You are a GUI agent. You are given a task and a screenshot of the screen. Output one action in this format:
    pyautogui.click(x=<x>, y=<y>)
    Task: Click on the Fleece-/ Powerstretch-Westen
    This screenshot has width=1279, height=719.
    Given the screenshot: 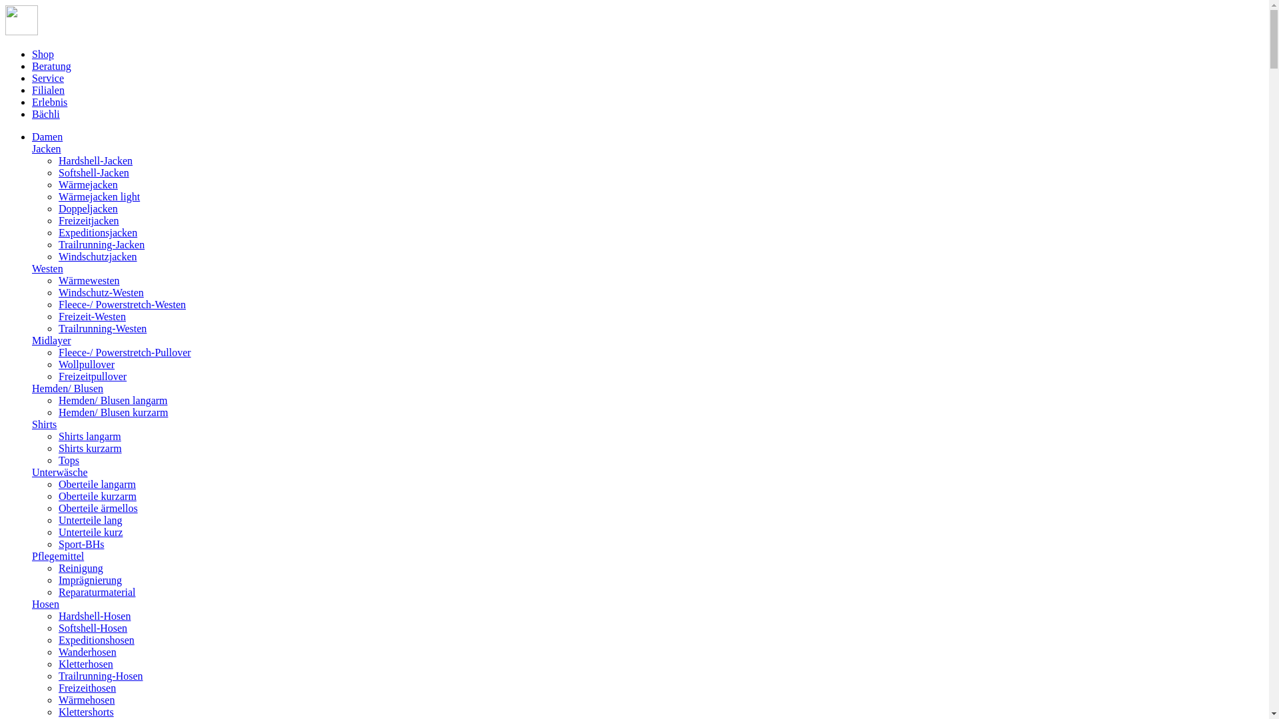 What is the action you would take?
    pyautogui.click(x=123, y=305)
    